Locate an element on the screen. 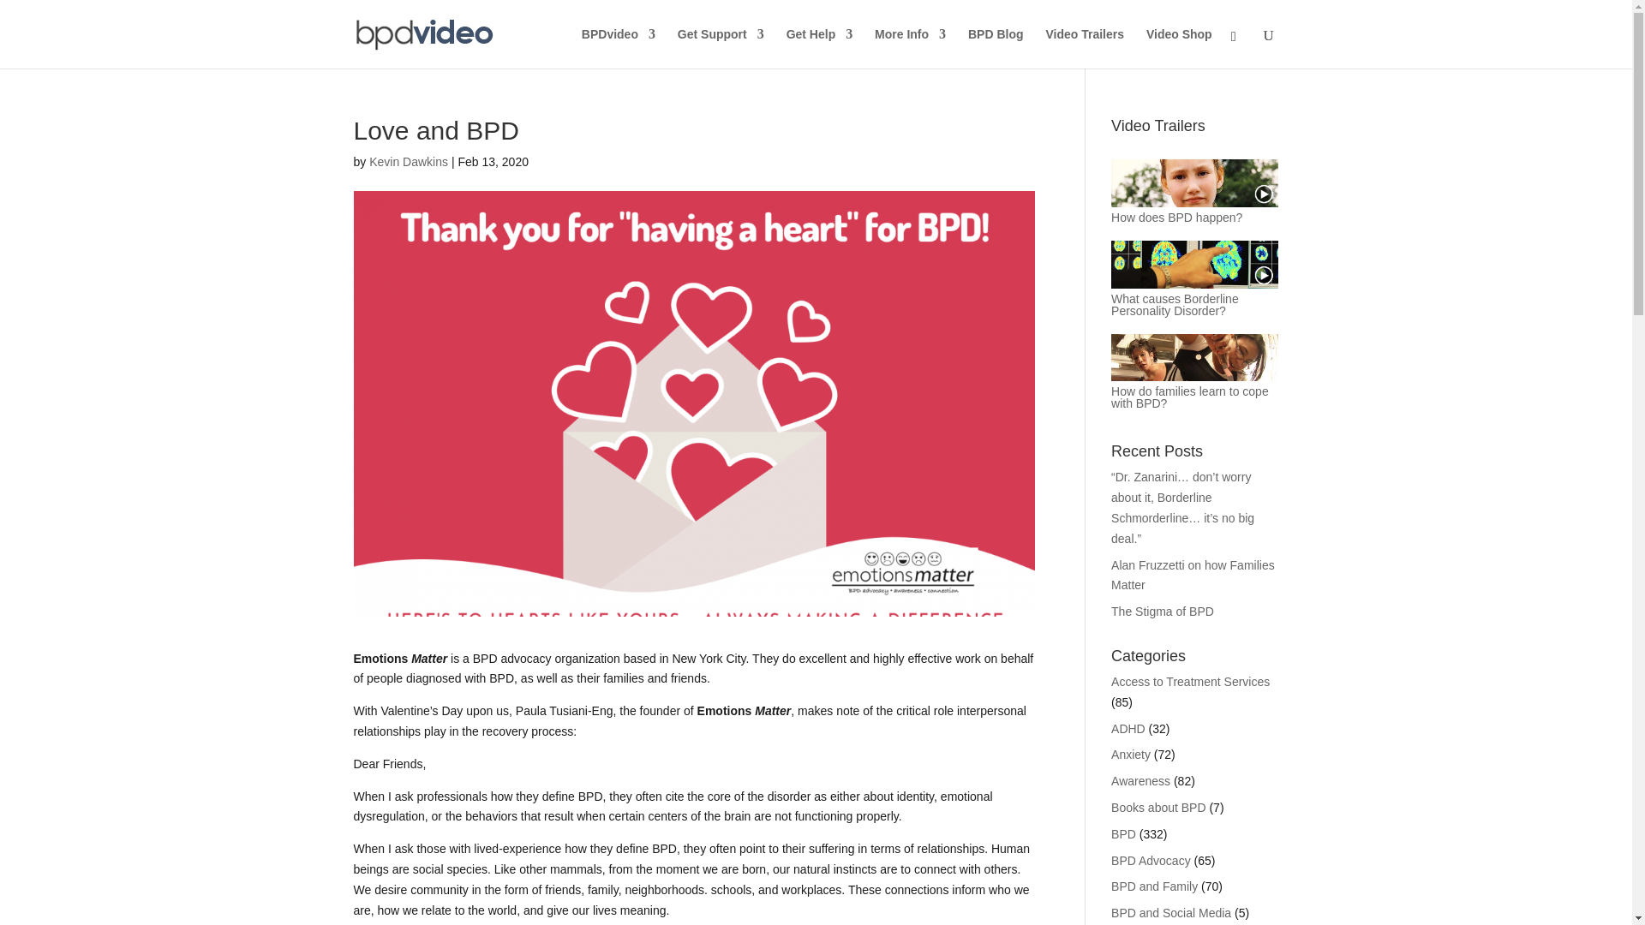  Posts by Kevin Dawkins is located at coordinates (408, 161).